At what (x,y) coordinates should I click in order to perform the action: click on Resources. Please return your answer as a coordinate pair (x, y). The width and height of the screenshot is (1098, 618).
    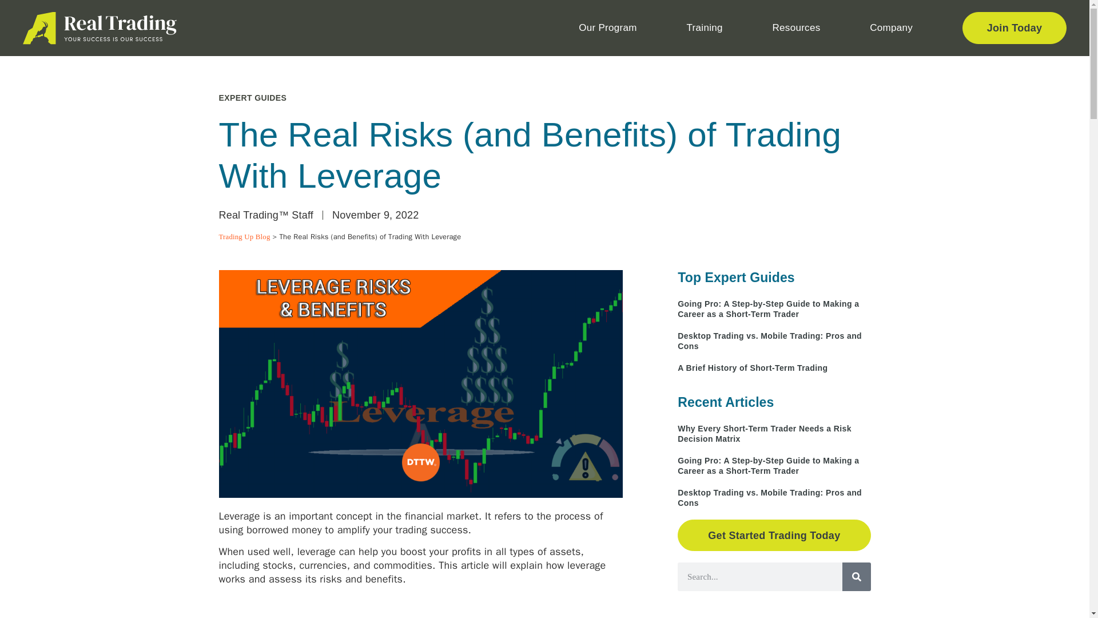
    Looking at the image, I should click on (799, 28).